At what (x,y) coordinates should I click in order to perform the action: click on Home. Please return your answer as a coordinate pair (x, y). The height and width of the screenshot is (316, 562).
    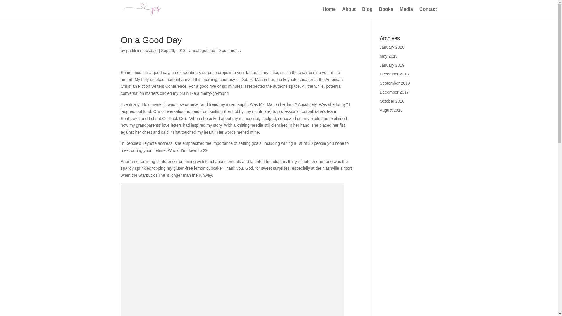
    Looking at the image, I should click on (329, 13).